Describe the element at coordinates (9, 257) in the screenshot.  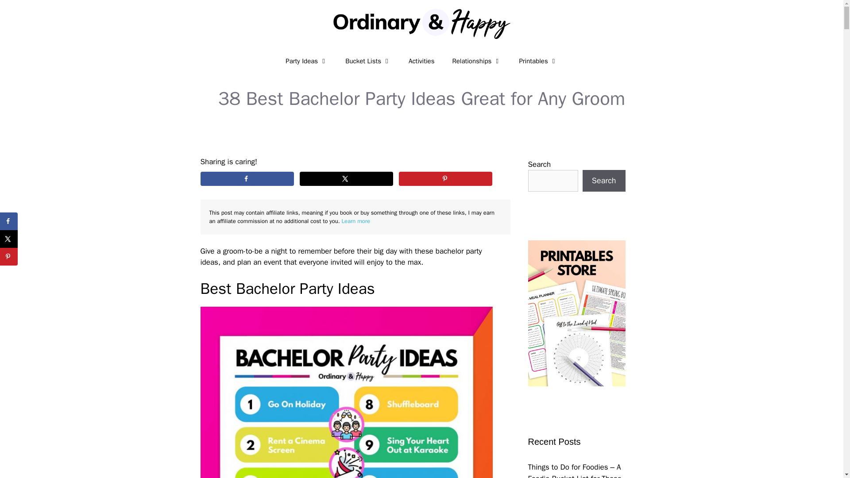
I see `Save to Pinterest` at that location.